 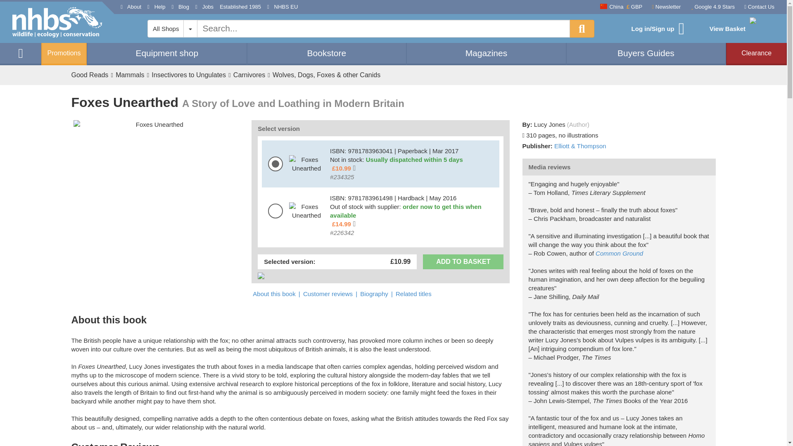 What do you see at coordinates (664, 7) in the screenshot?
I see `Newsletter` at bounding box center [664, 7].